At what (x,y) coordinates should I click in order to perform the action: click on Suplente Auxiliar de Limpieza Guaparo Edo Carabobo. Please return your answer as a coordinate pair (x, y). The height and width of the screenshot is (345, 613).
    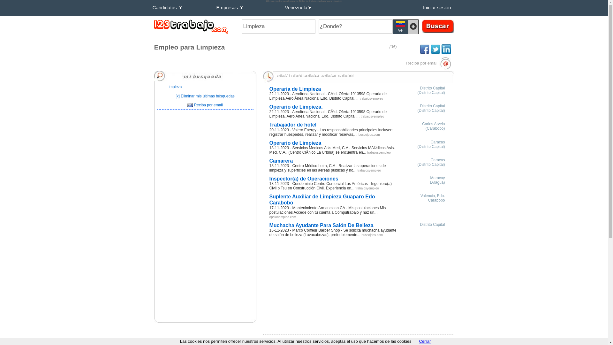
    Looking at the image, I should click on (333, 200).